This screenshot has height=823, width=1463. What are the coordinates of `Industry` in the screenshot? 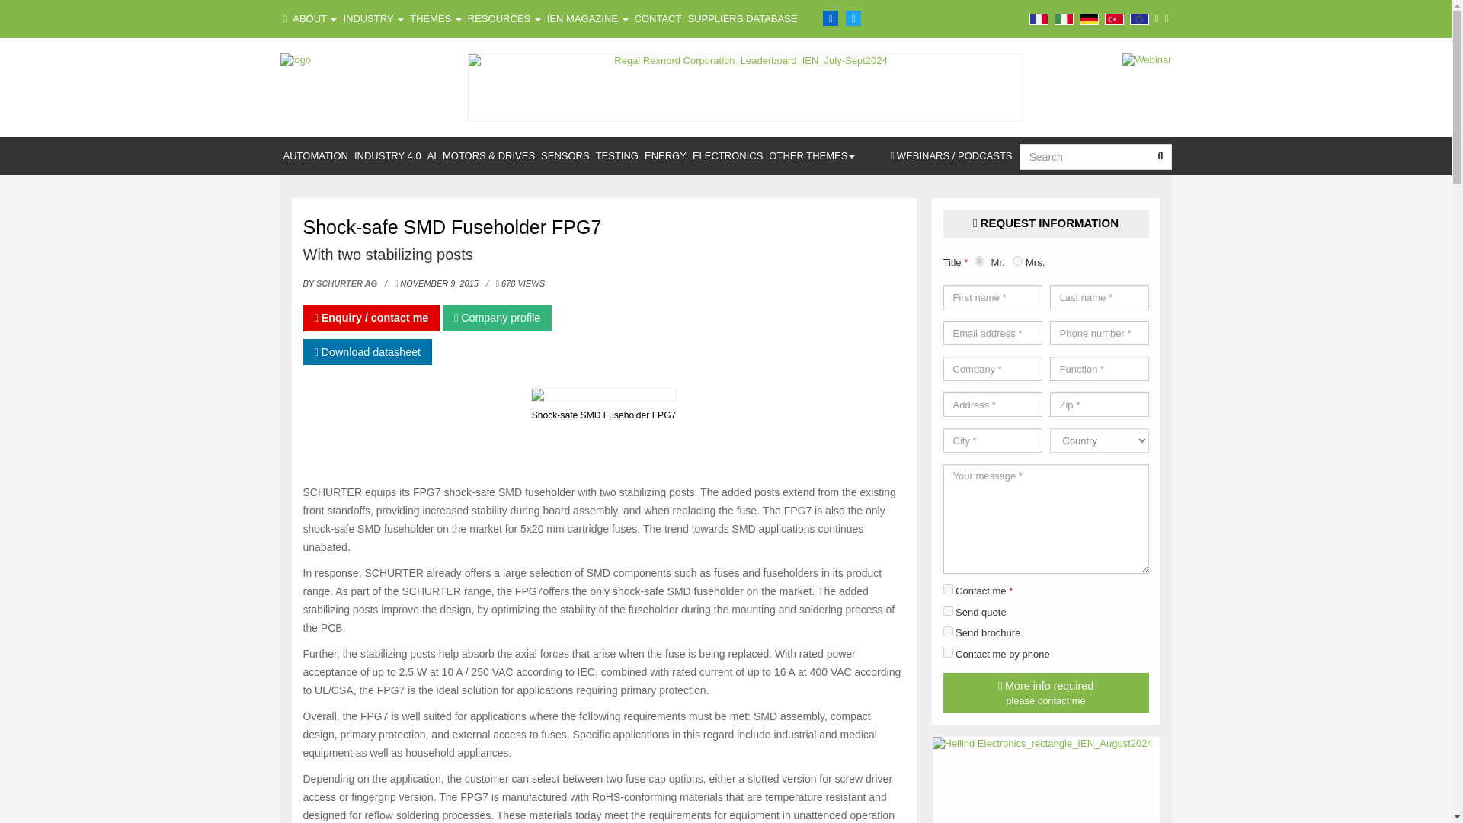 It's located at (373, 18).